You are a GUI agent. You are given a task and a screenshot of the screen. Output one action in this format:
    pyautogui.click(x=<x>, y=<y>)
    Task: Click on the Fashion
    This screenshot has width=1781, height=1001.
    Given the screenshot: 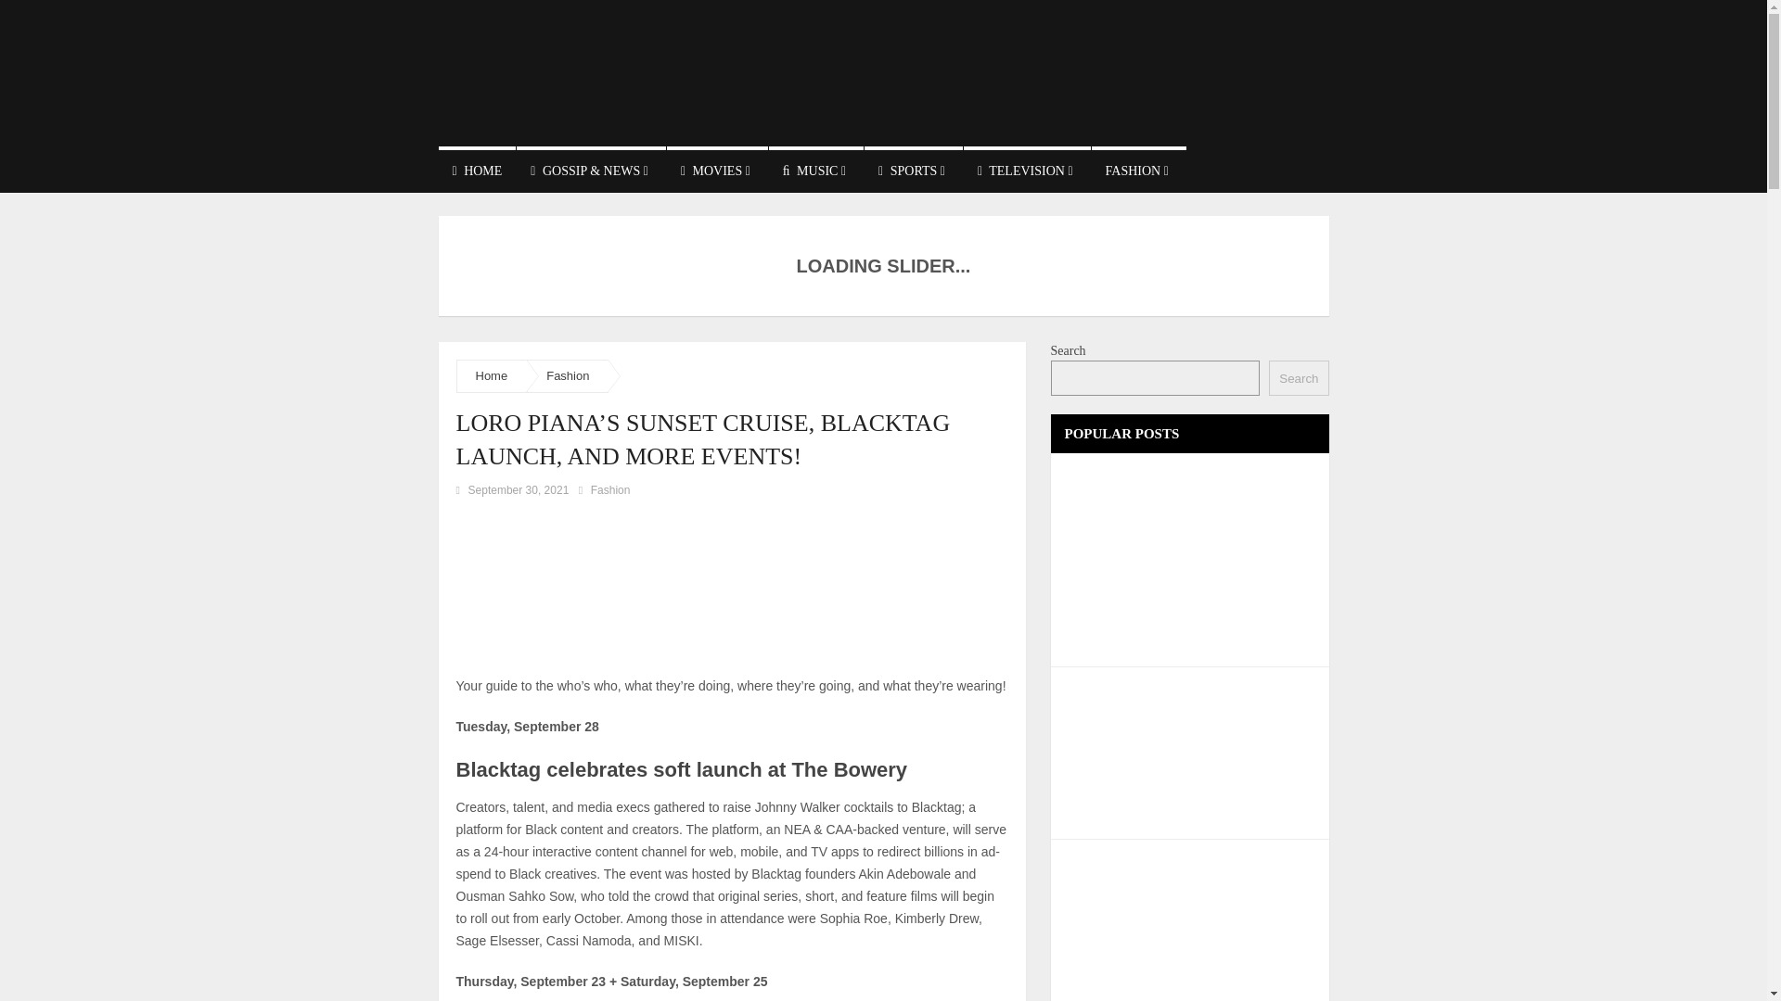 What is the action you would take?
    pyautogui.click(x=610, y=489)
    